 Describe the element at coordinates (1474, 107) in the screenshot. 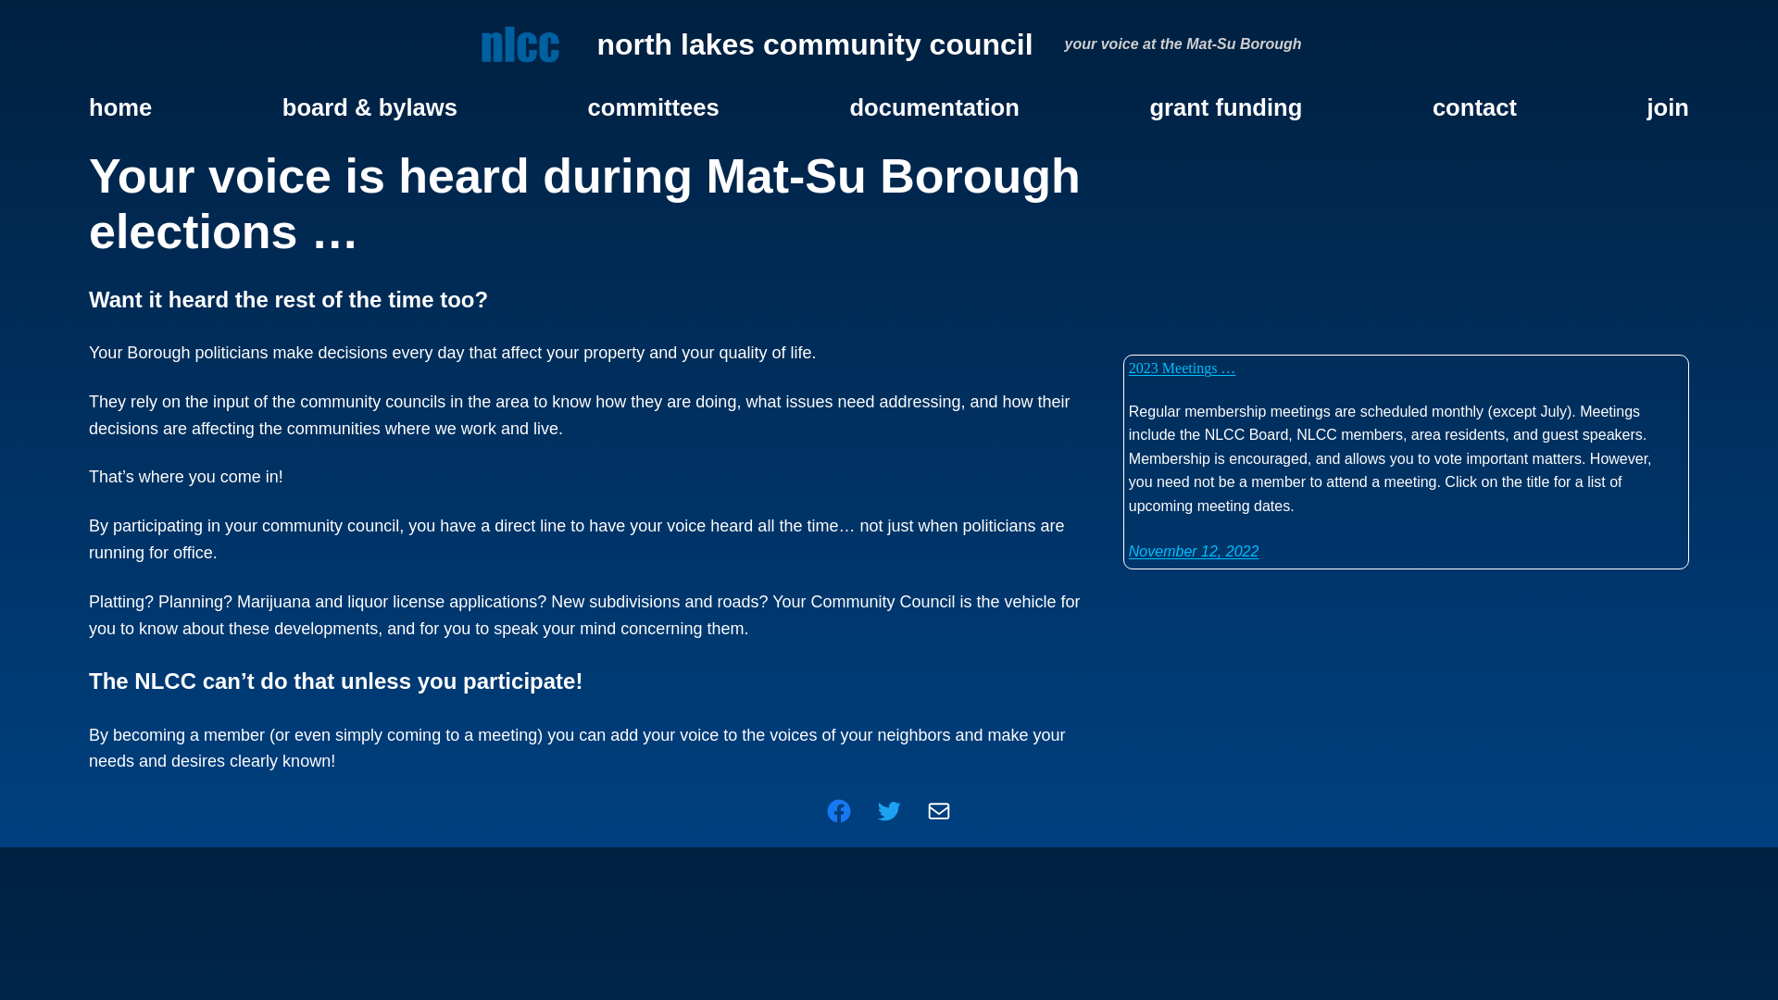

I see `contact` at that location.